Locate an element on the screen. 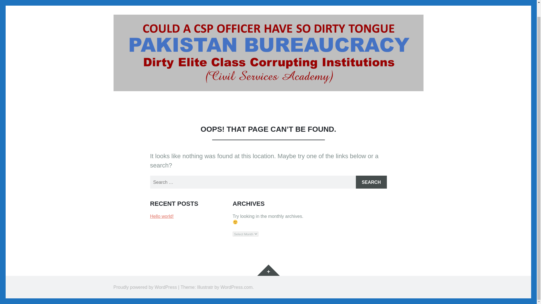  WordPress.com is located at coordinates (236, 287).